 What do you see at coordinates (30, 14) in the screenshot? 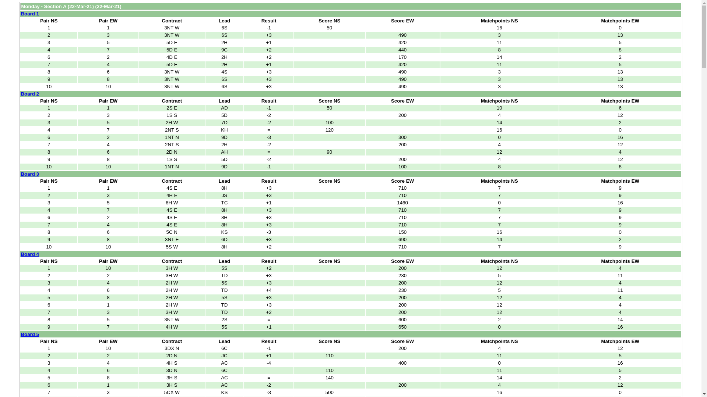
I see `Board 1` at bounding box center [30, 14].